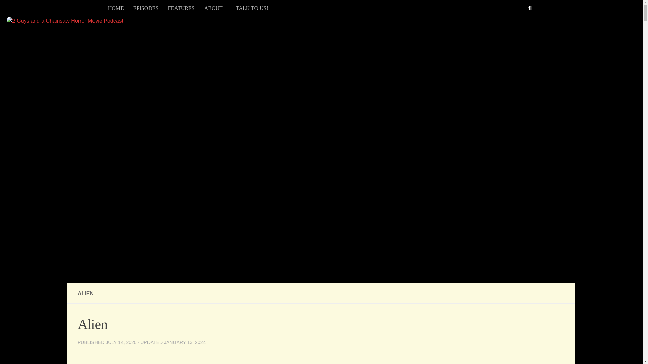 This screenshot has width=648, height=364. What do you see at coordinates (115, 8) in the screenshot?
I see `HOME` at bounding box center [115, 8].